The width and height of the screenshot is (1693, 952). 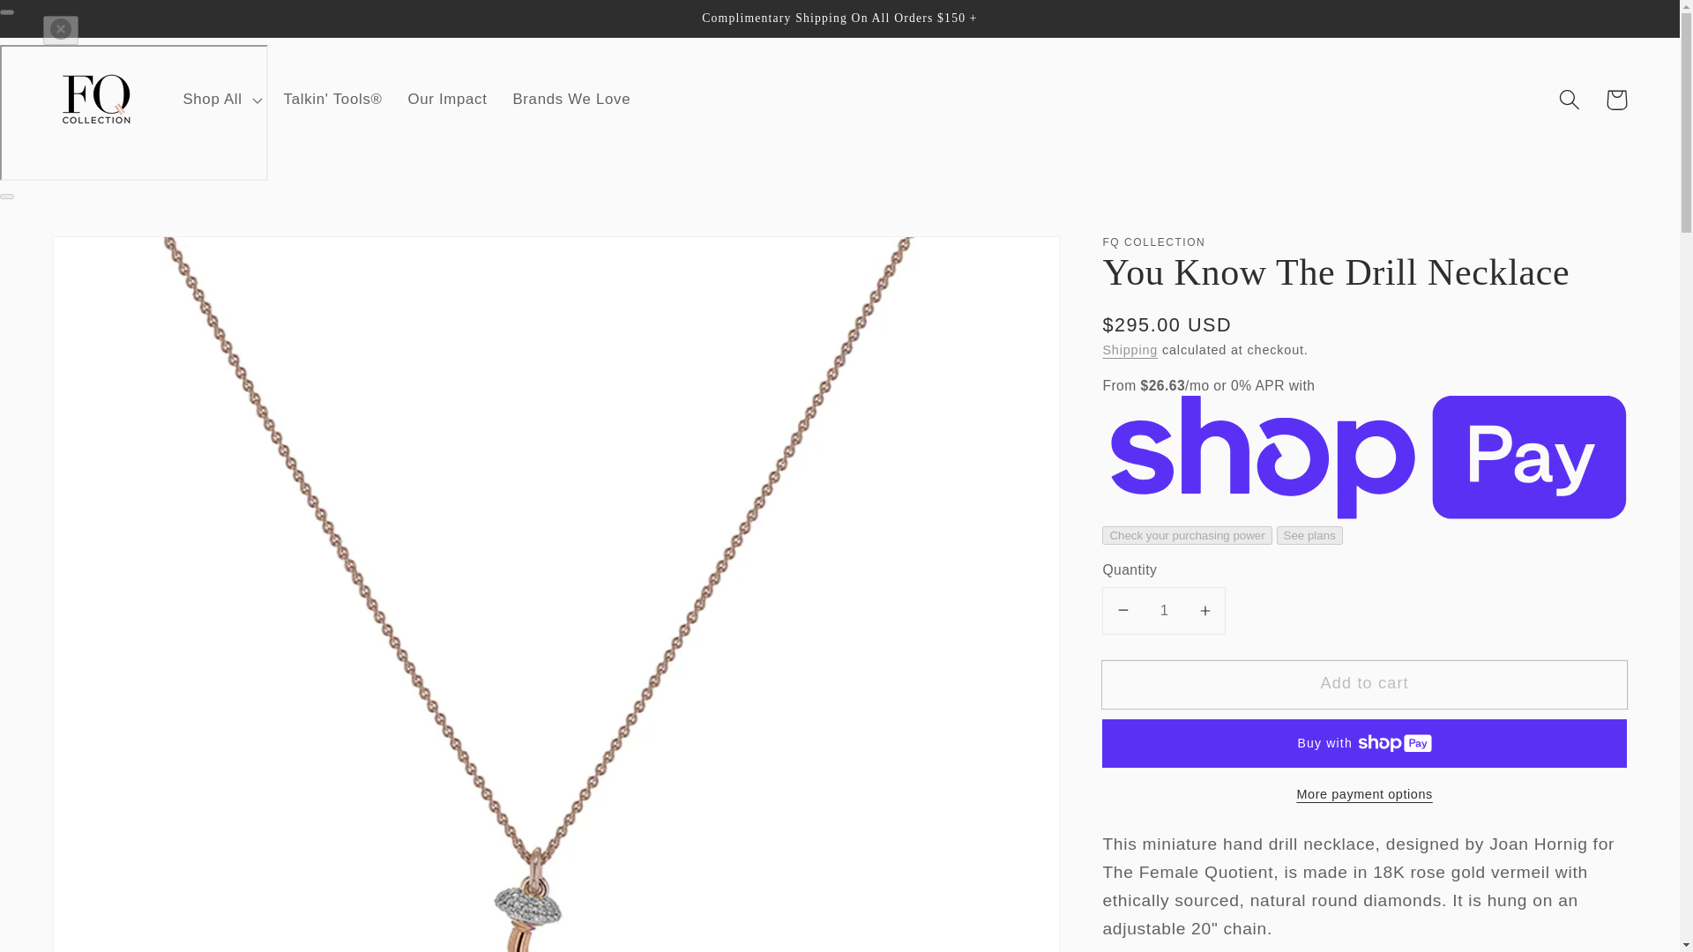 I want to click on Add to cart, so click(x=1364, y=684).